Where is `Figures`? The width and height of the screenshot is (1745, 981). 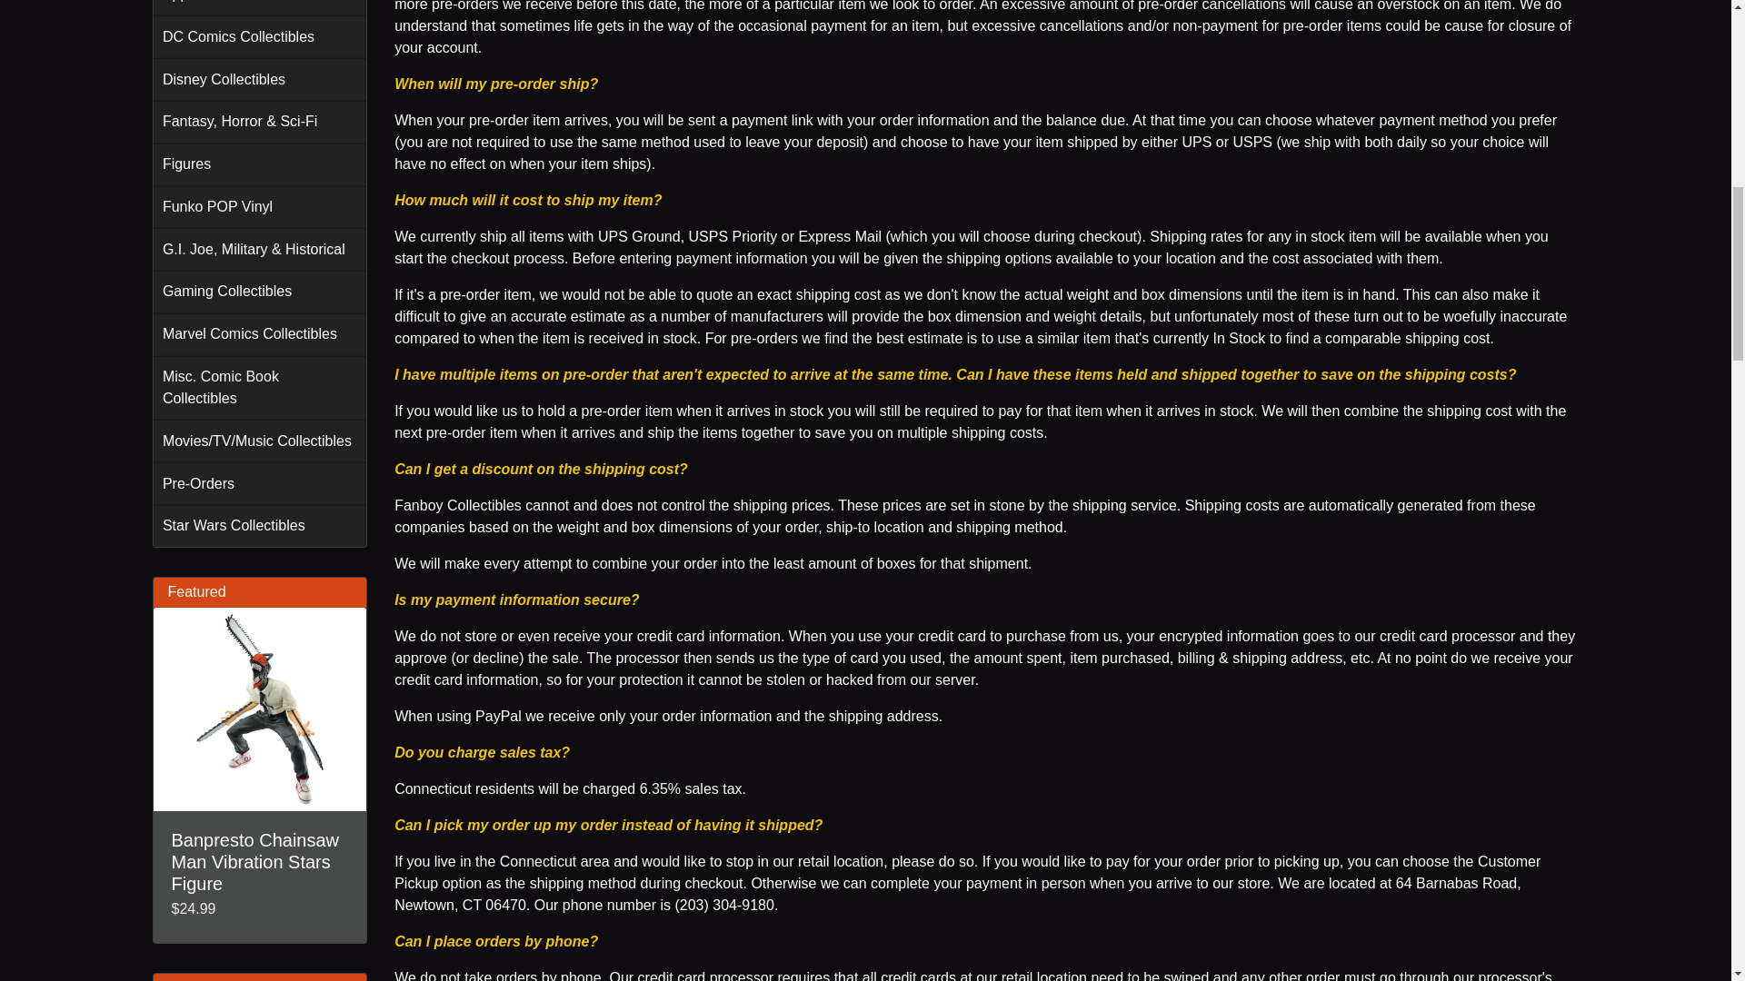
Figures is located at coordinates (260, 164).